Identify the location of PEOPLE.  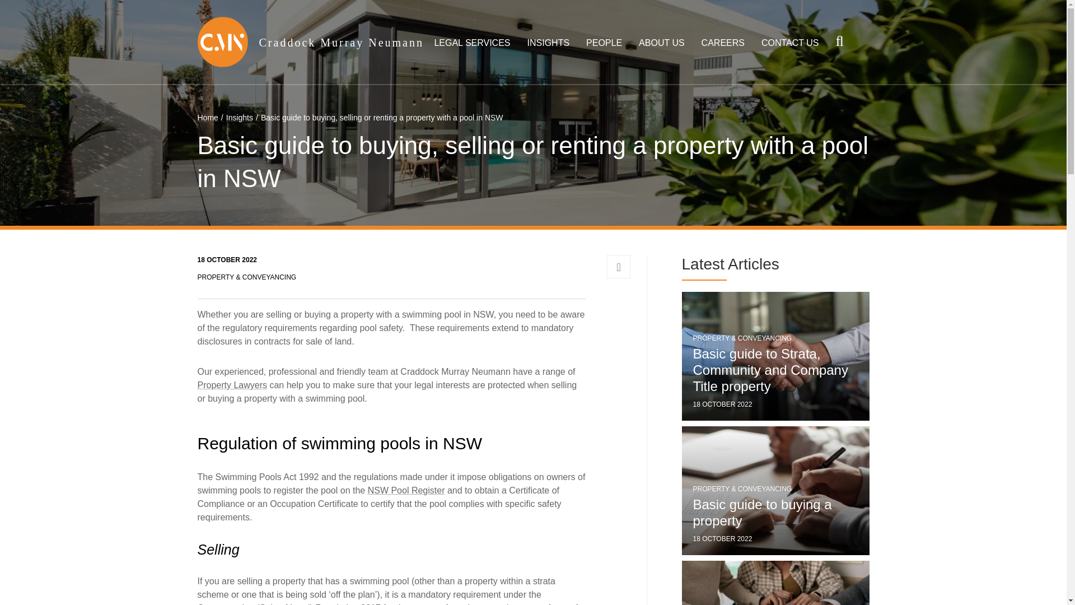
(604, 43).